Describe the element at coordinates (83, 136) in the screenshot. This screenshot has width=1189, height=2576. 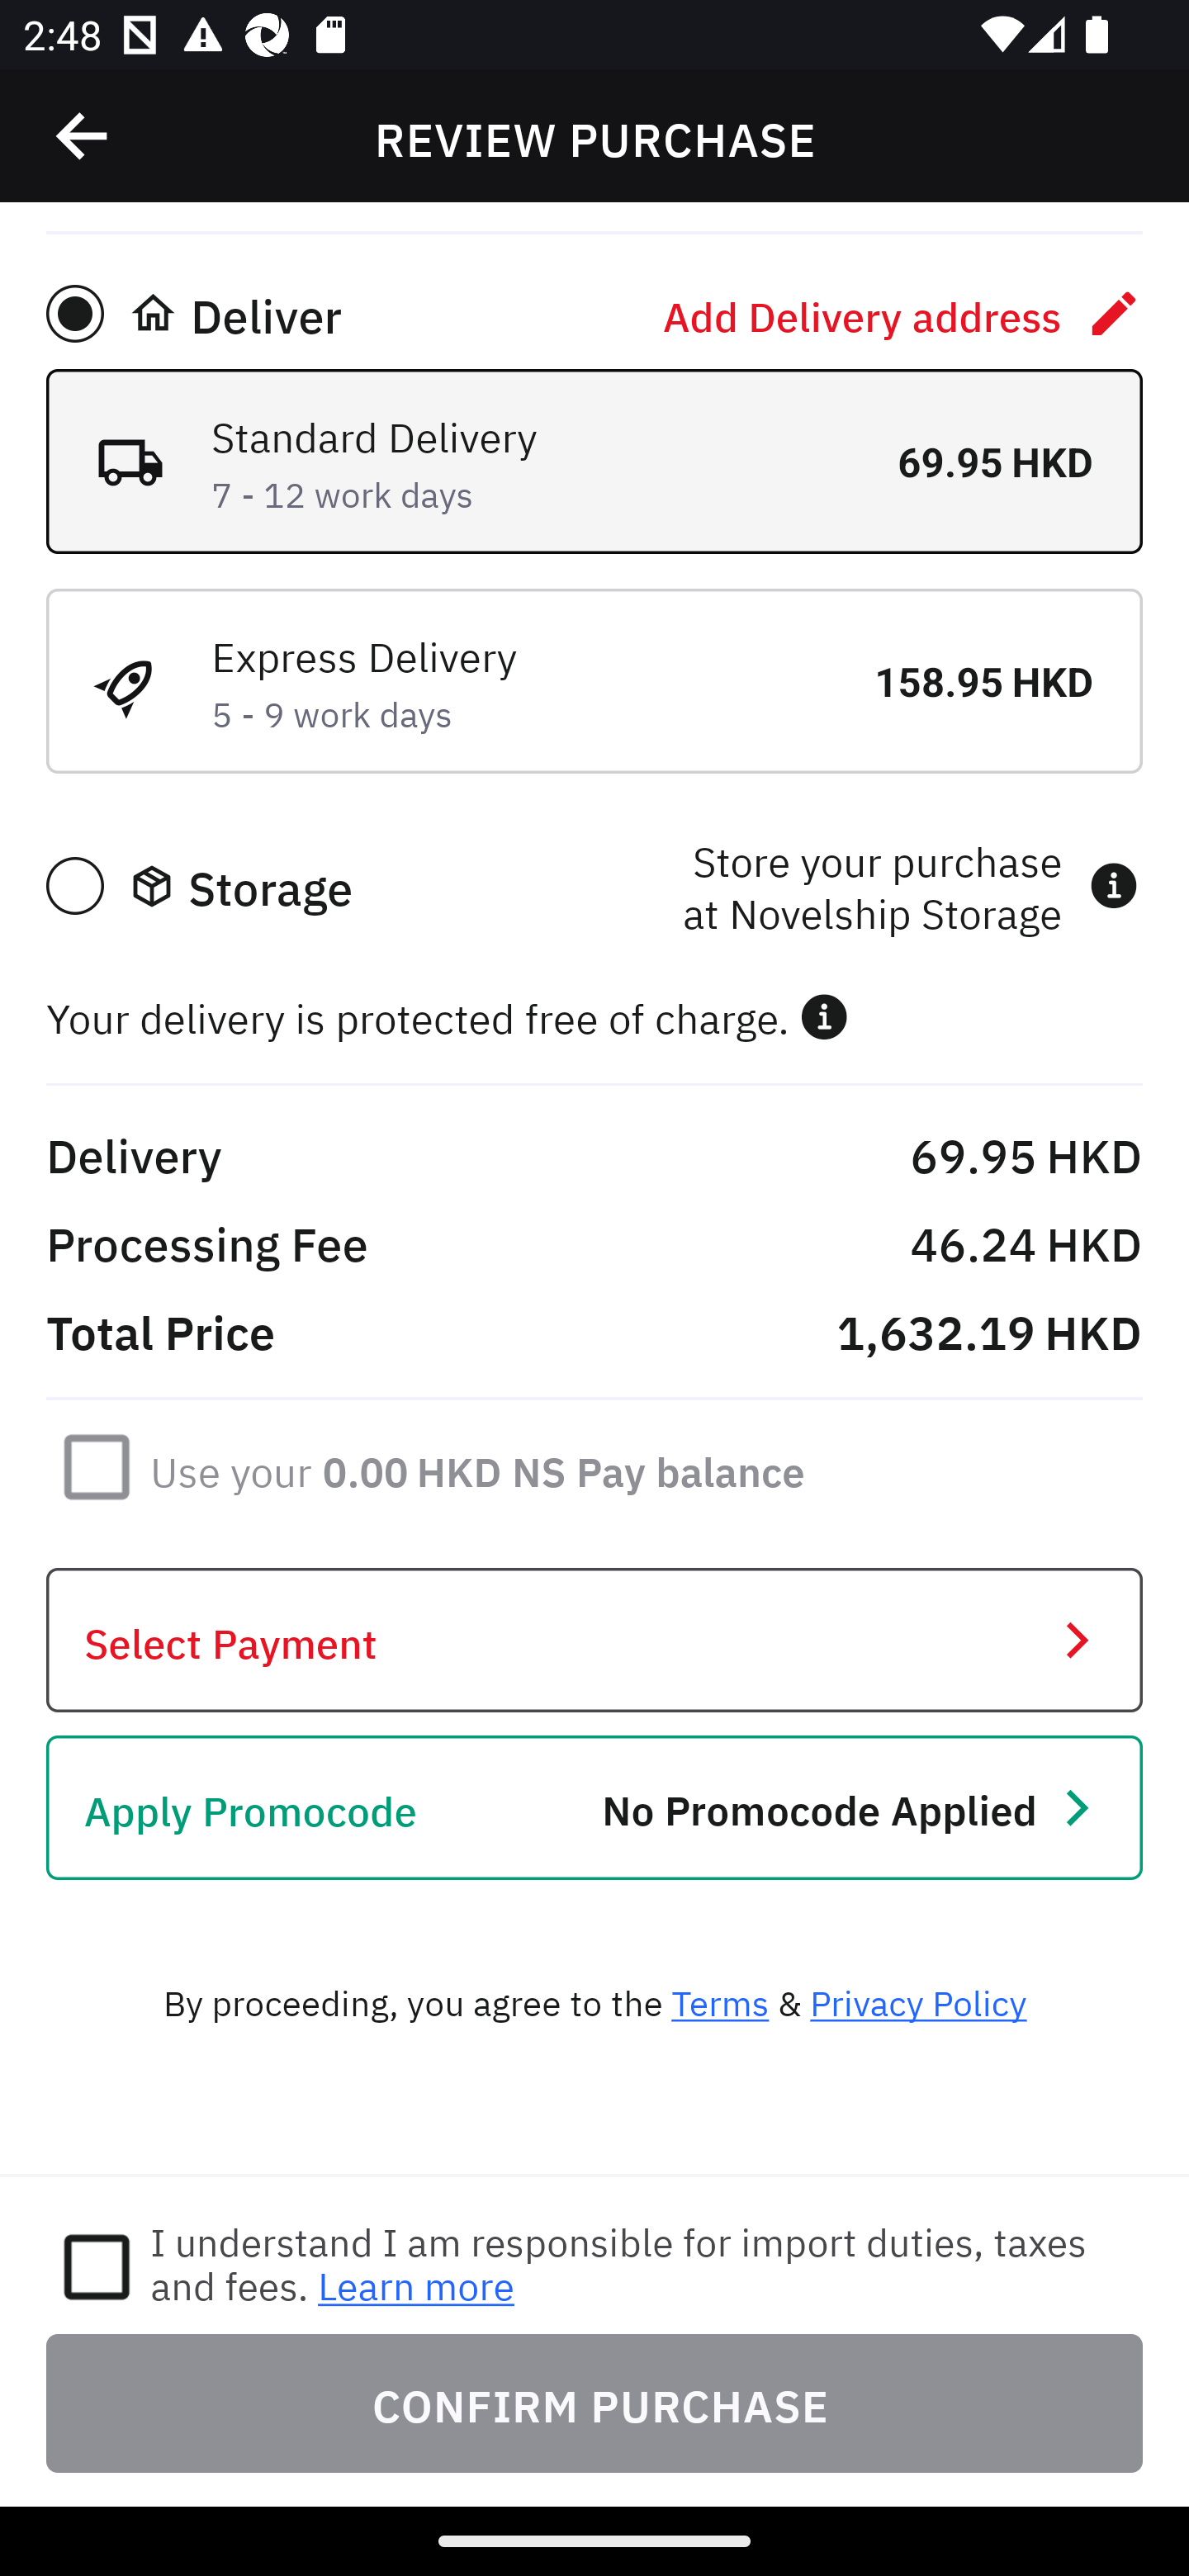
I see `` at that location.